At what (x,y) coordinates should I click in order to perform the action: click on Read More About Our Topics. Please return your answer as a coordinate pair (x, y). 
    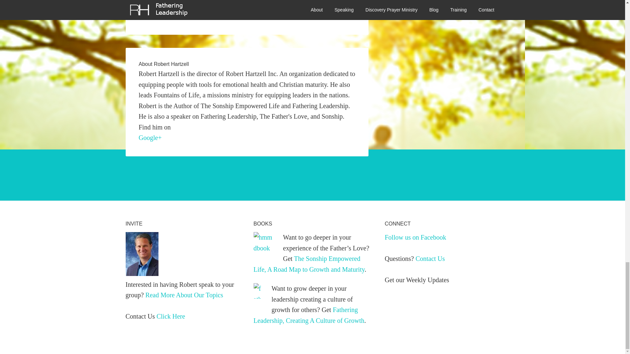
    Looking at the image, I should click on (184, 295).